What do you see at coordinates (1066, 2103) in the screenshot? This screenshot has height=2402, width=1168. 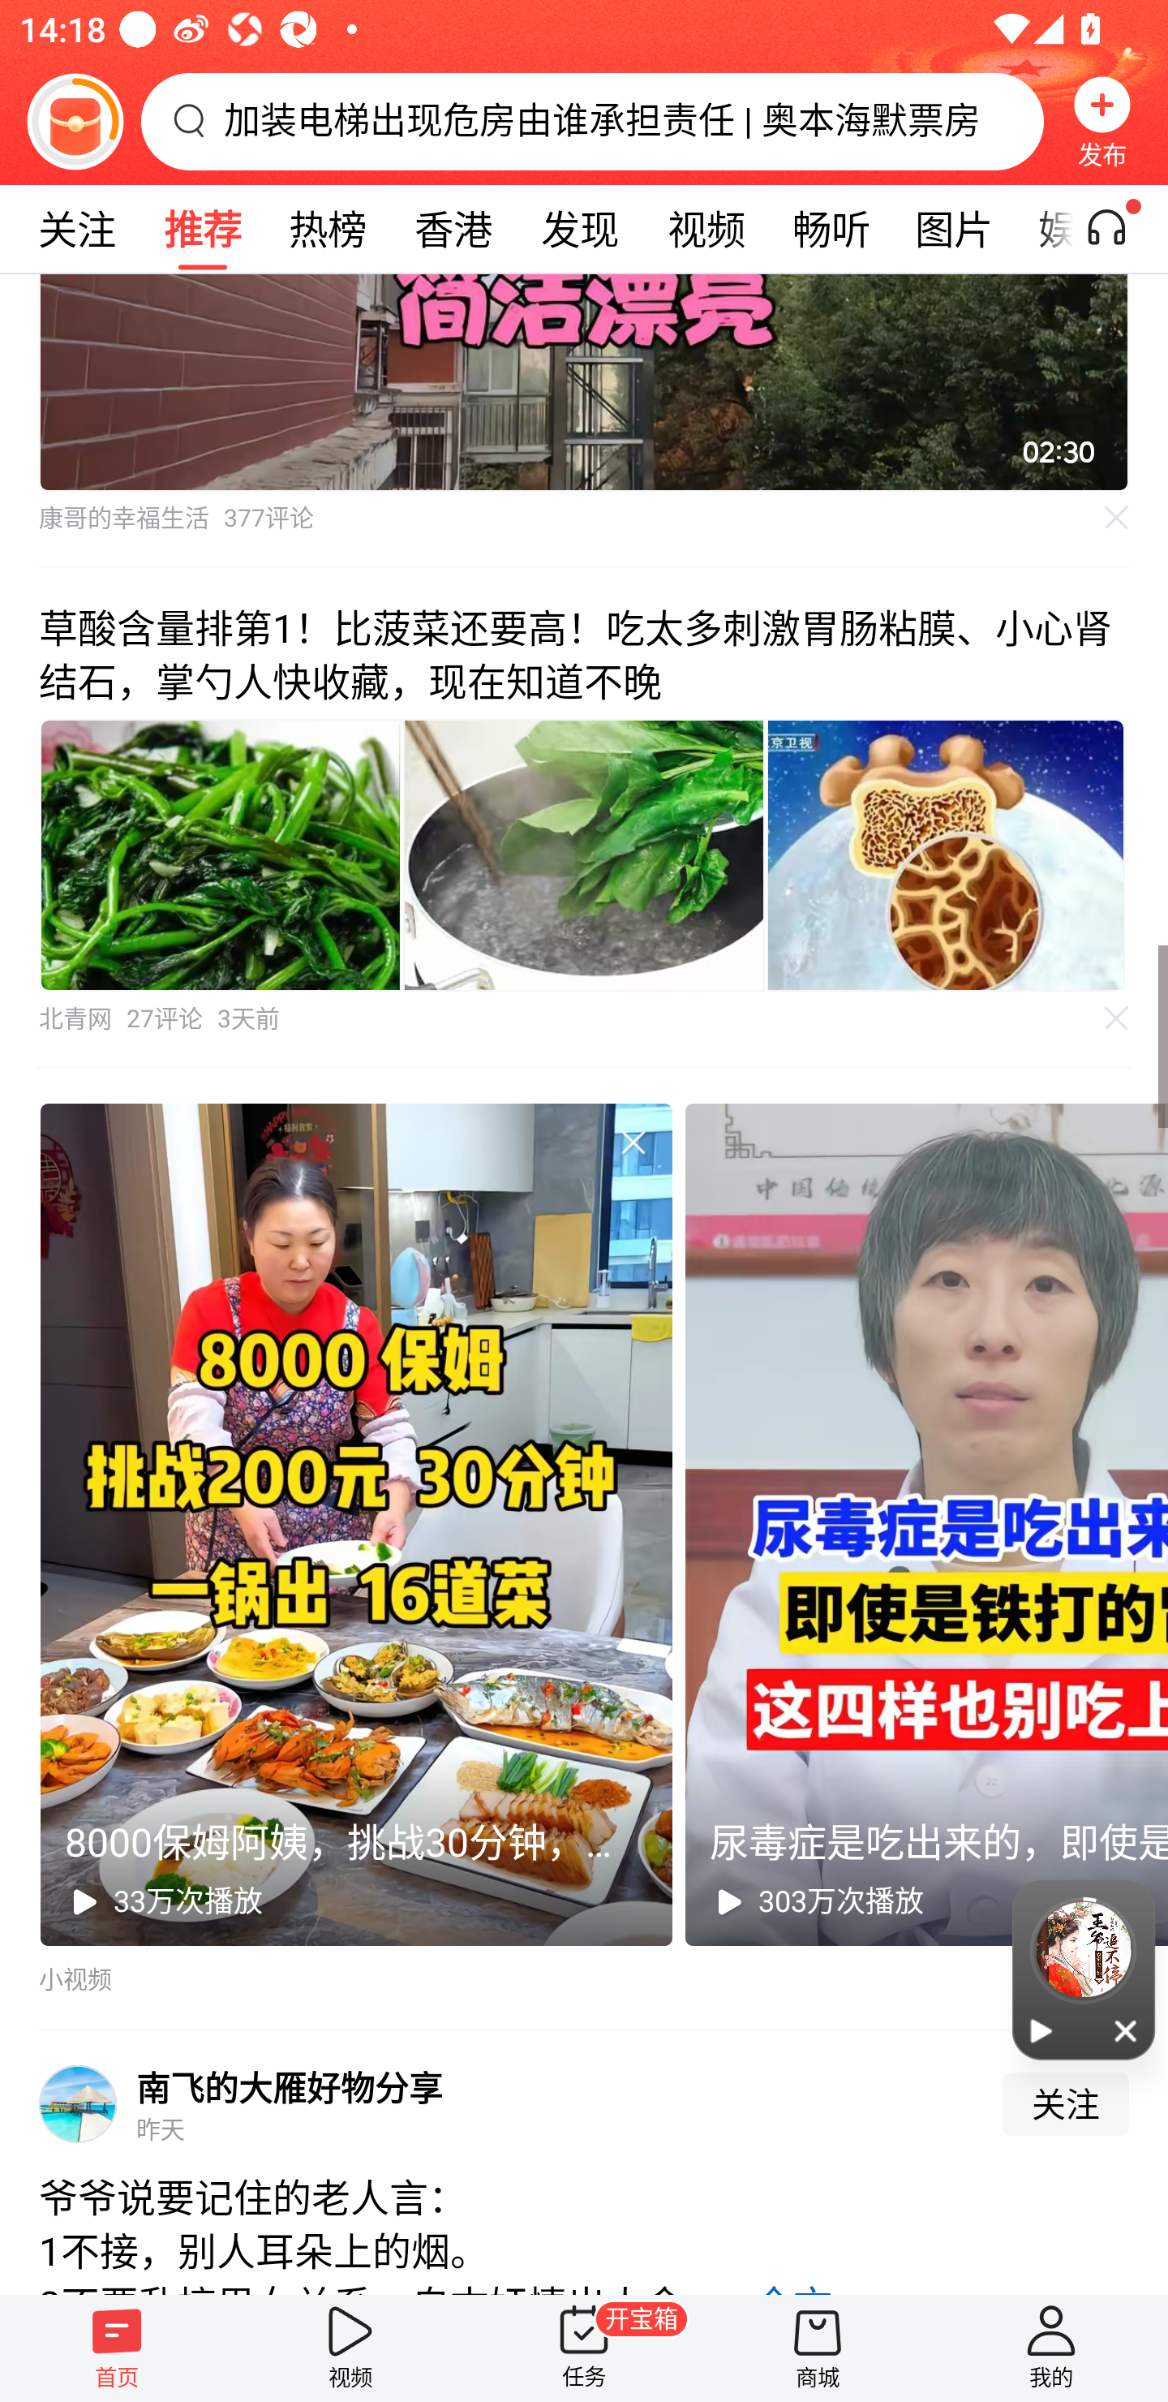 I see `关注` at bounding box center [1066, 2103].